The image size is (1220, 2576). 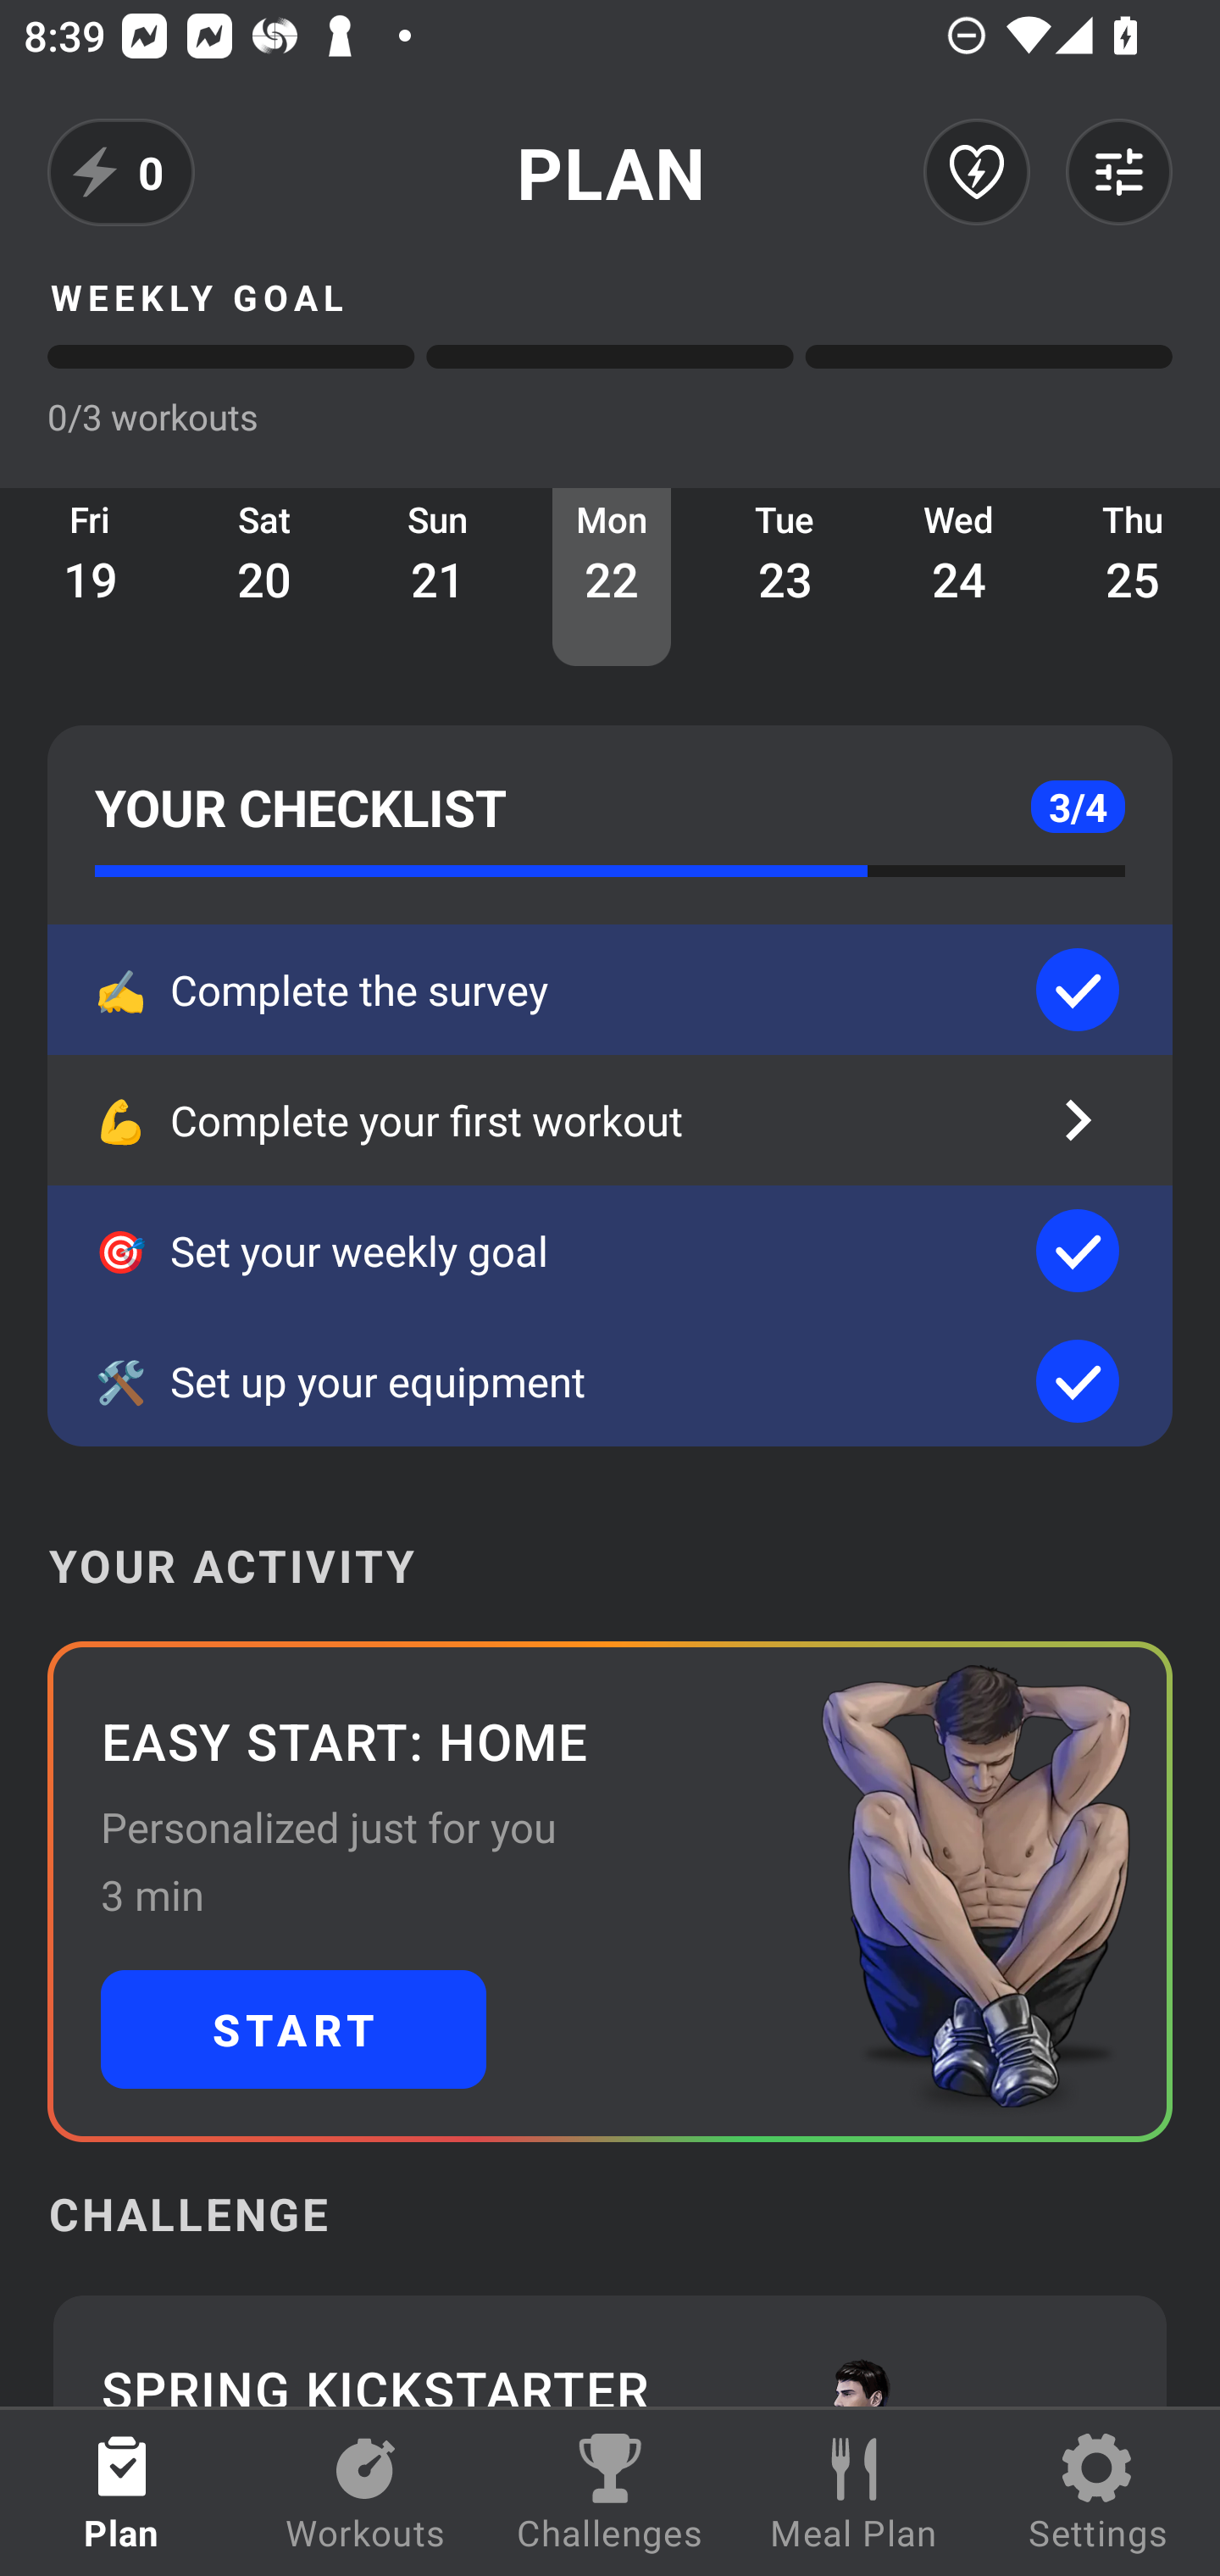 I want to click on Fri 19, so click(x=91, y=576).